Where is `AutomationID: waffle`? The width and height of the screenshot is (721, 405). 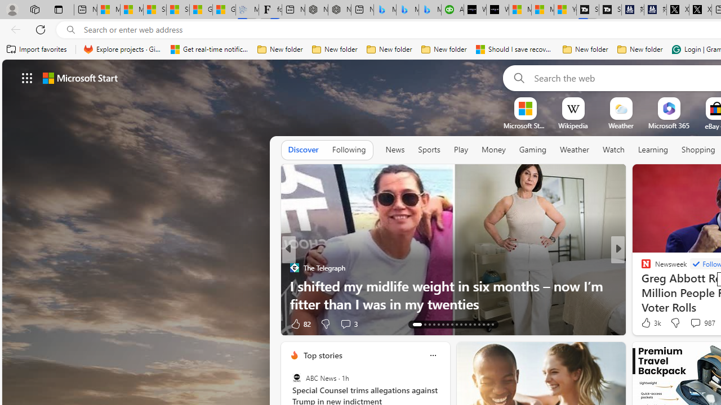
AutomationID: waffle is located at coordinates (27, 78).